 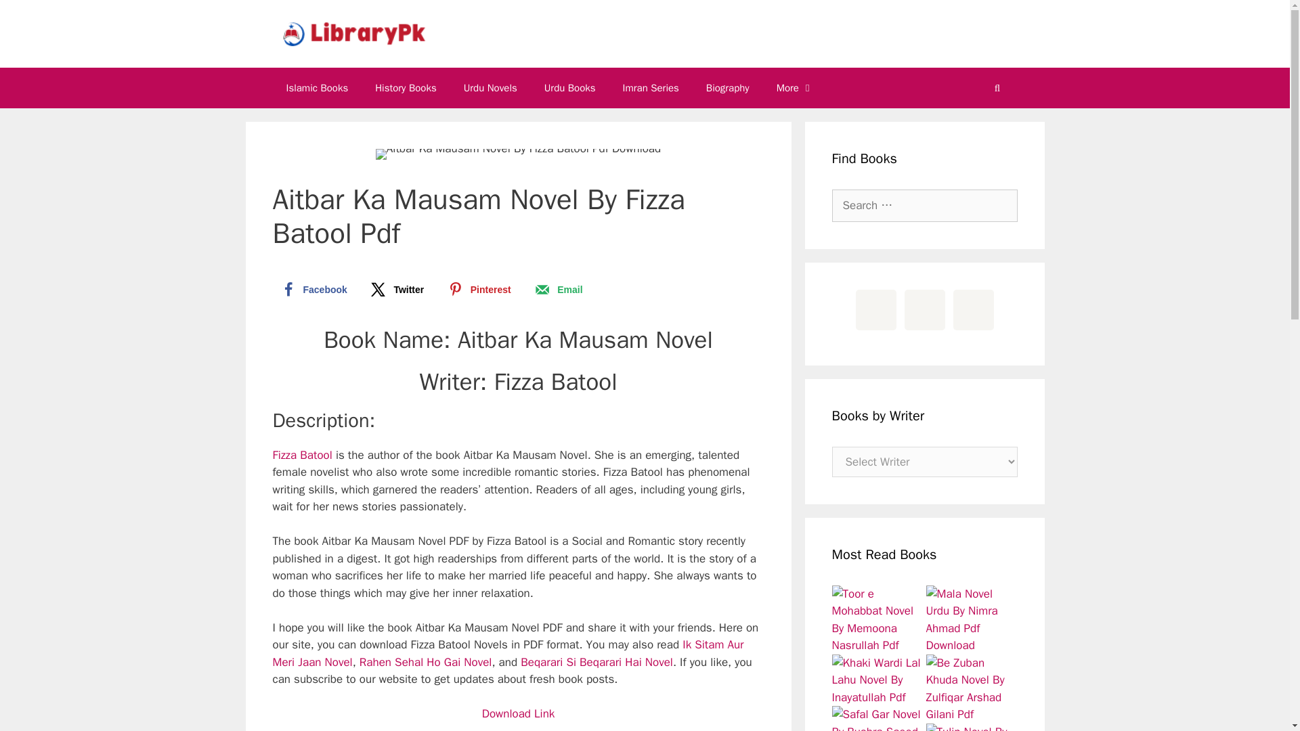 I want to click on Facebook, so click(x=311, y=290).